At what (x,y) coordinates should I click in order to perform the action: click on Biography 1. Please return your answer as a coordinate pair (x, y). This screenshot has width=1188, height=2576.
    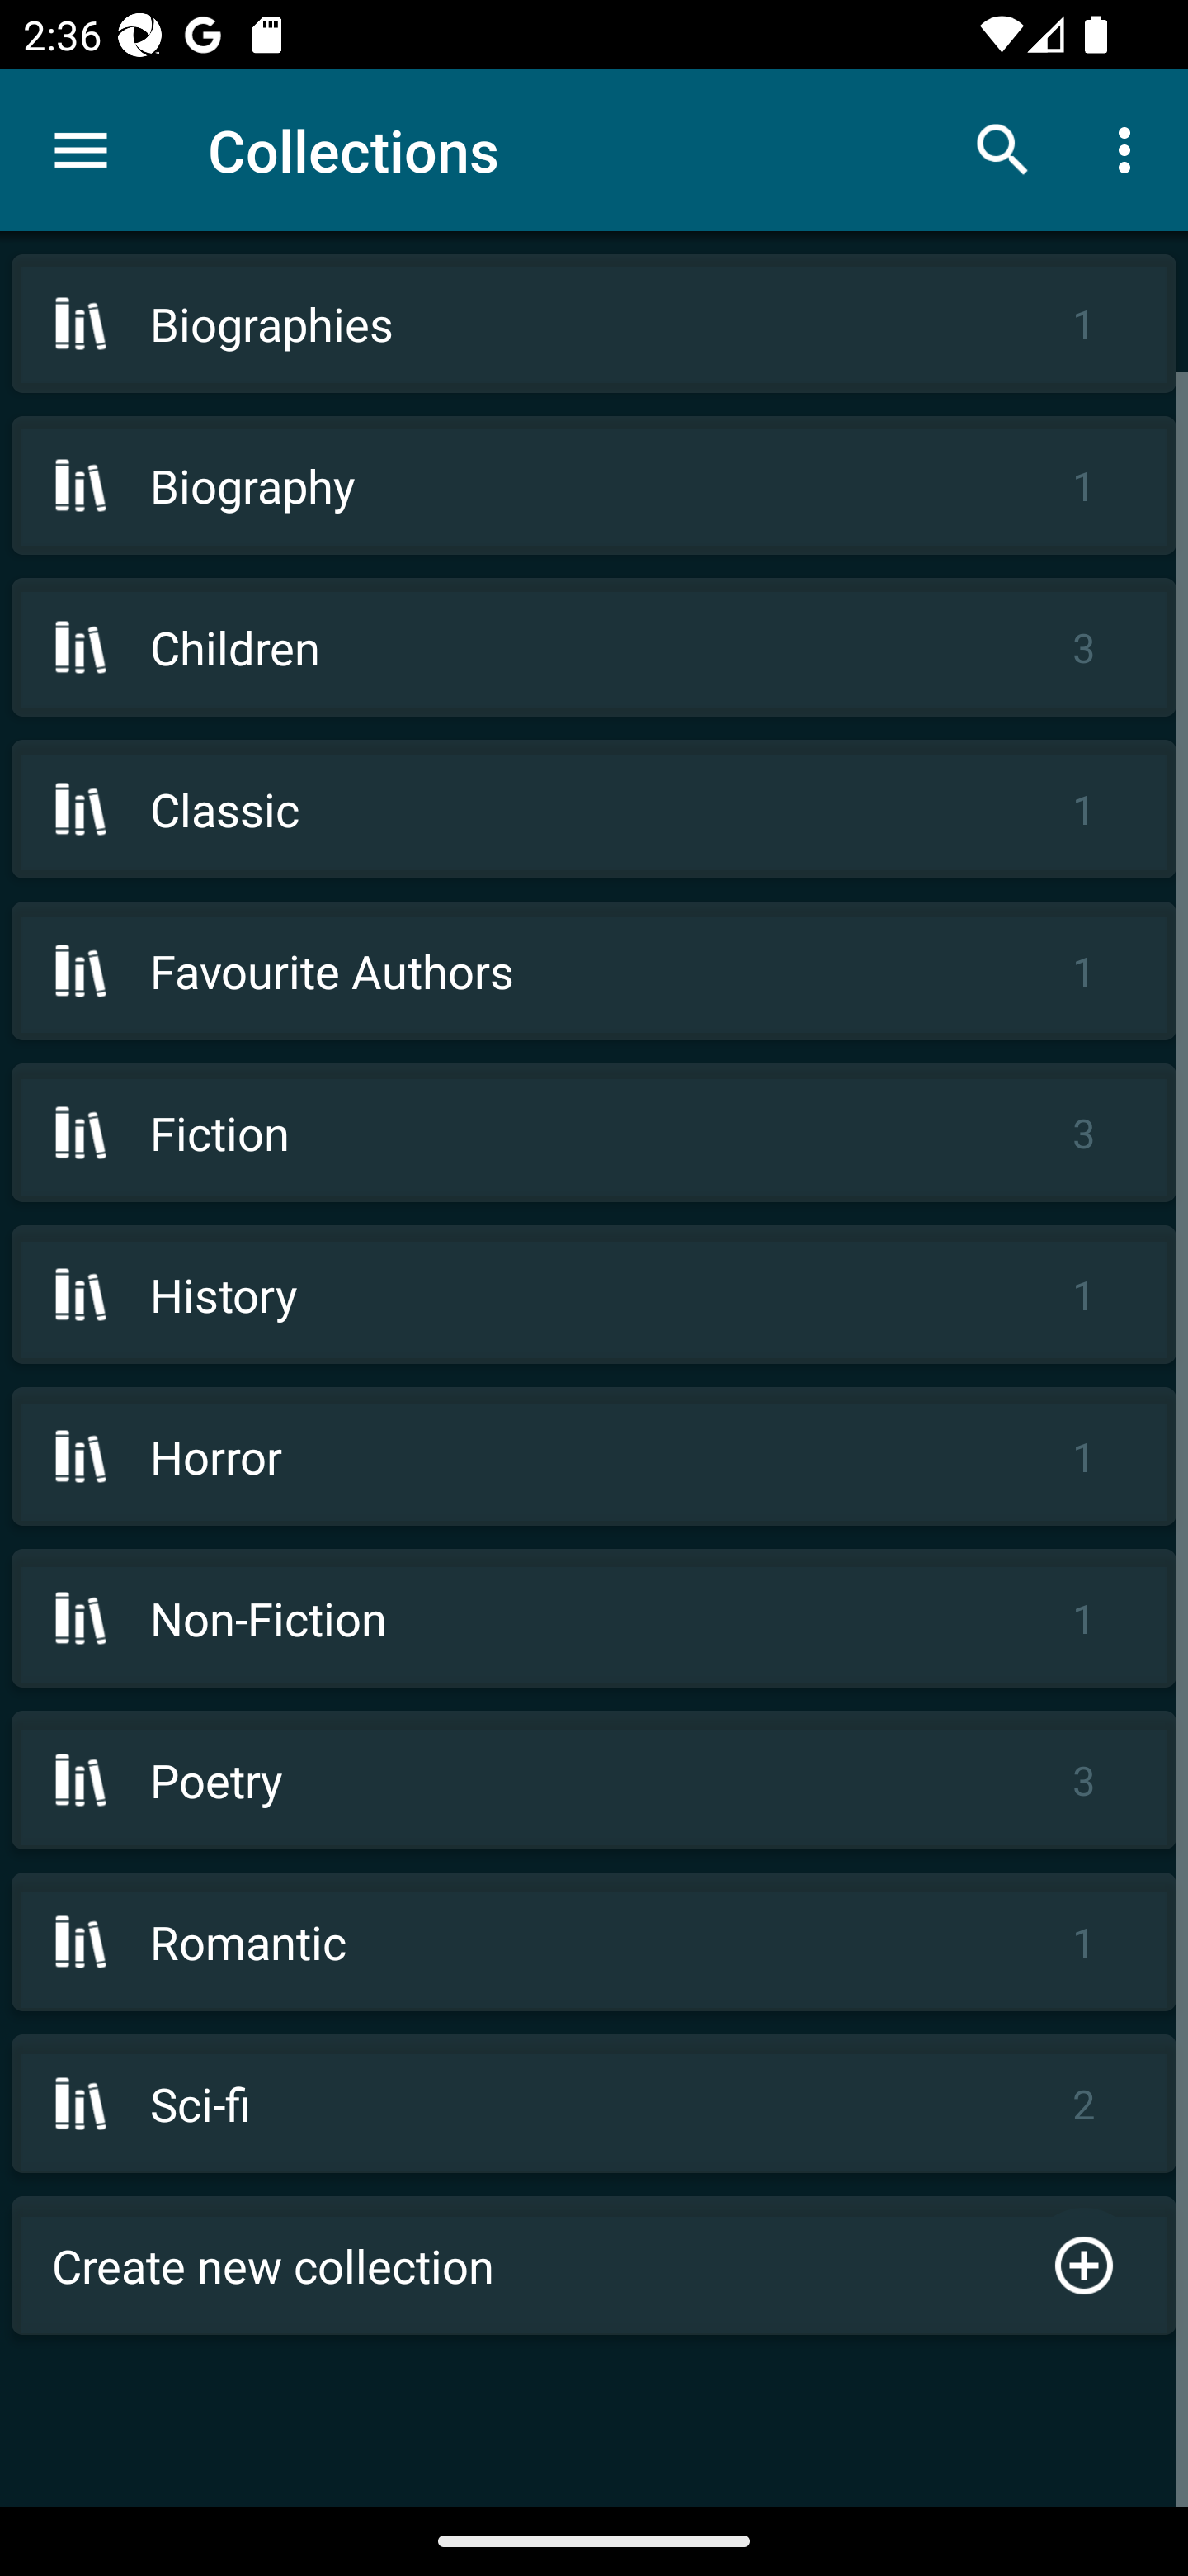
    Looking at the image, I should click on (594, 485).